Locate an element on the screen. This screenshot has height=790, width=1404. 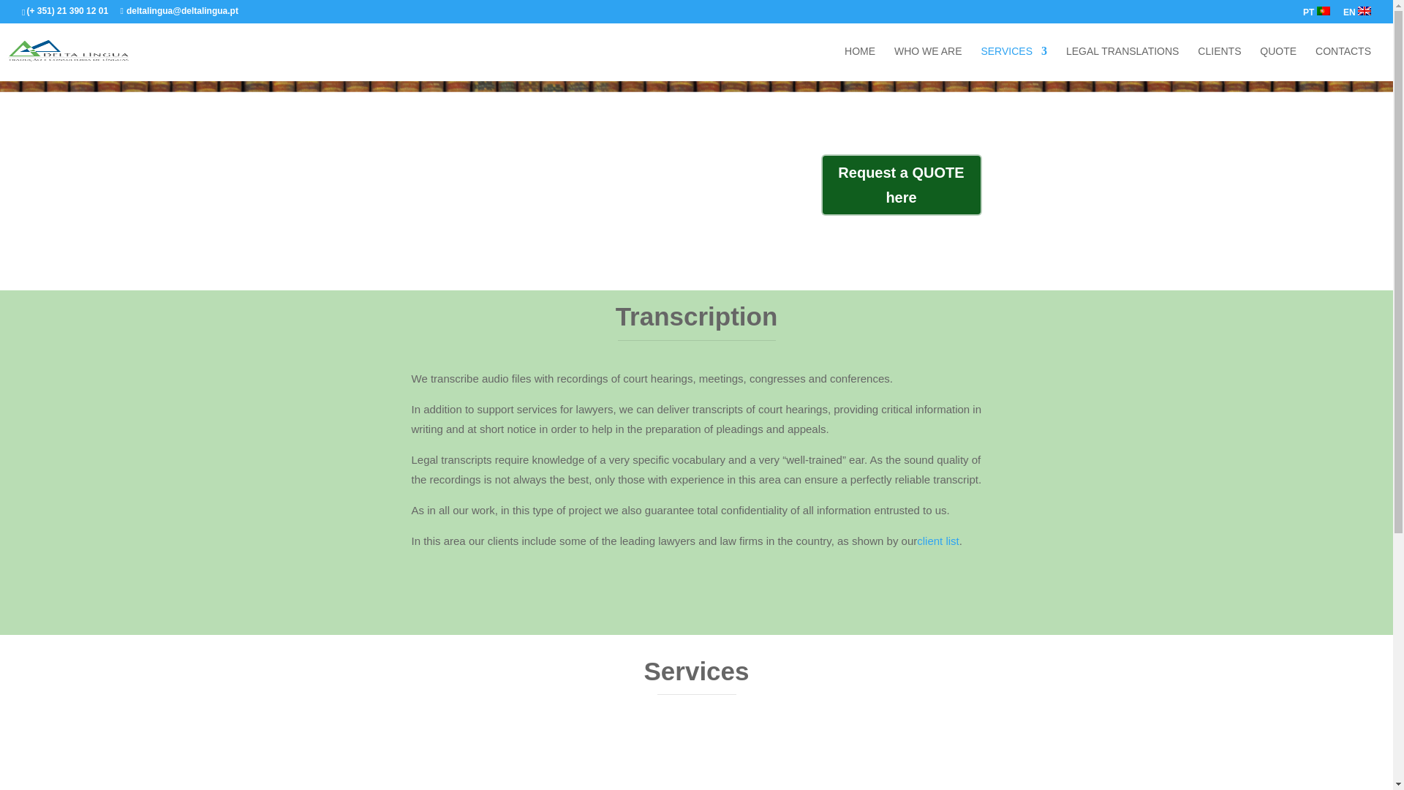
EN is located at coordinates (1357, 15).